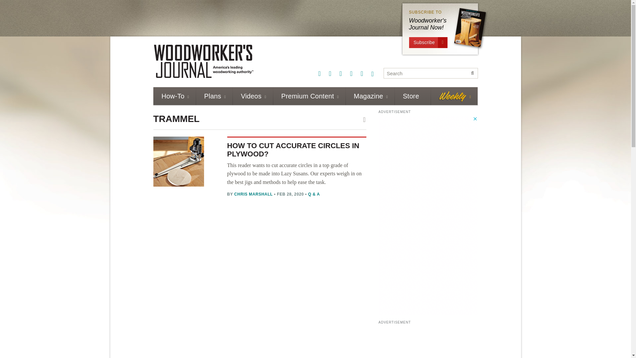  I want to click on Magazine, so click(370, 96).